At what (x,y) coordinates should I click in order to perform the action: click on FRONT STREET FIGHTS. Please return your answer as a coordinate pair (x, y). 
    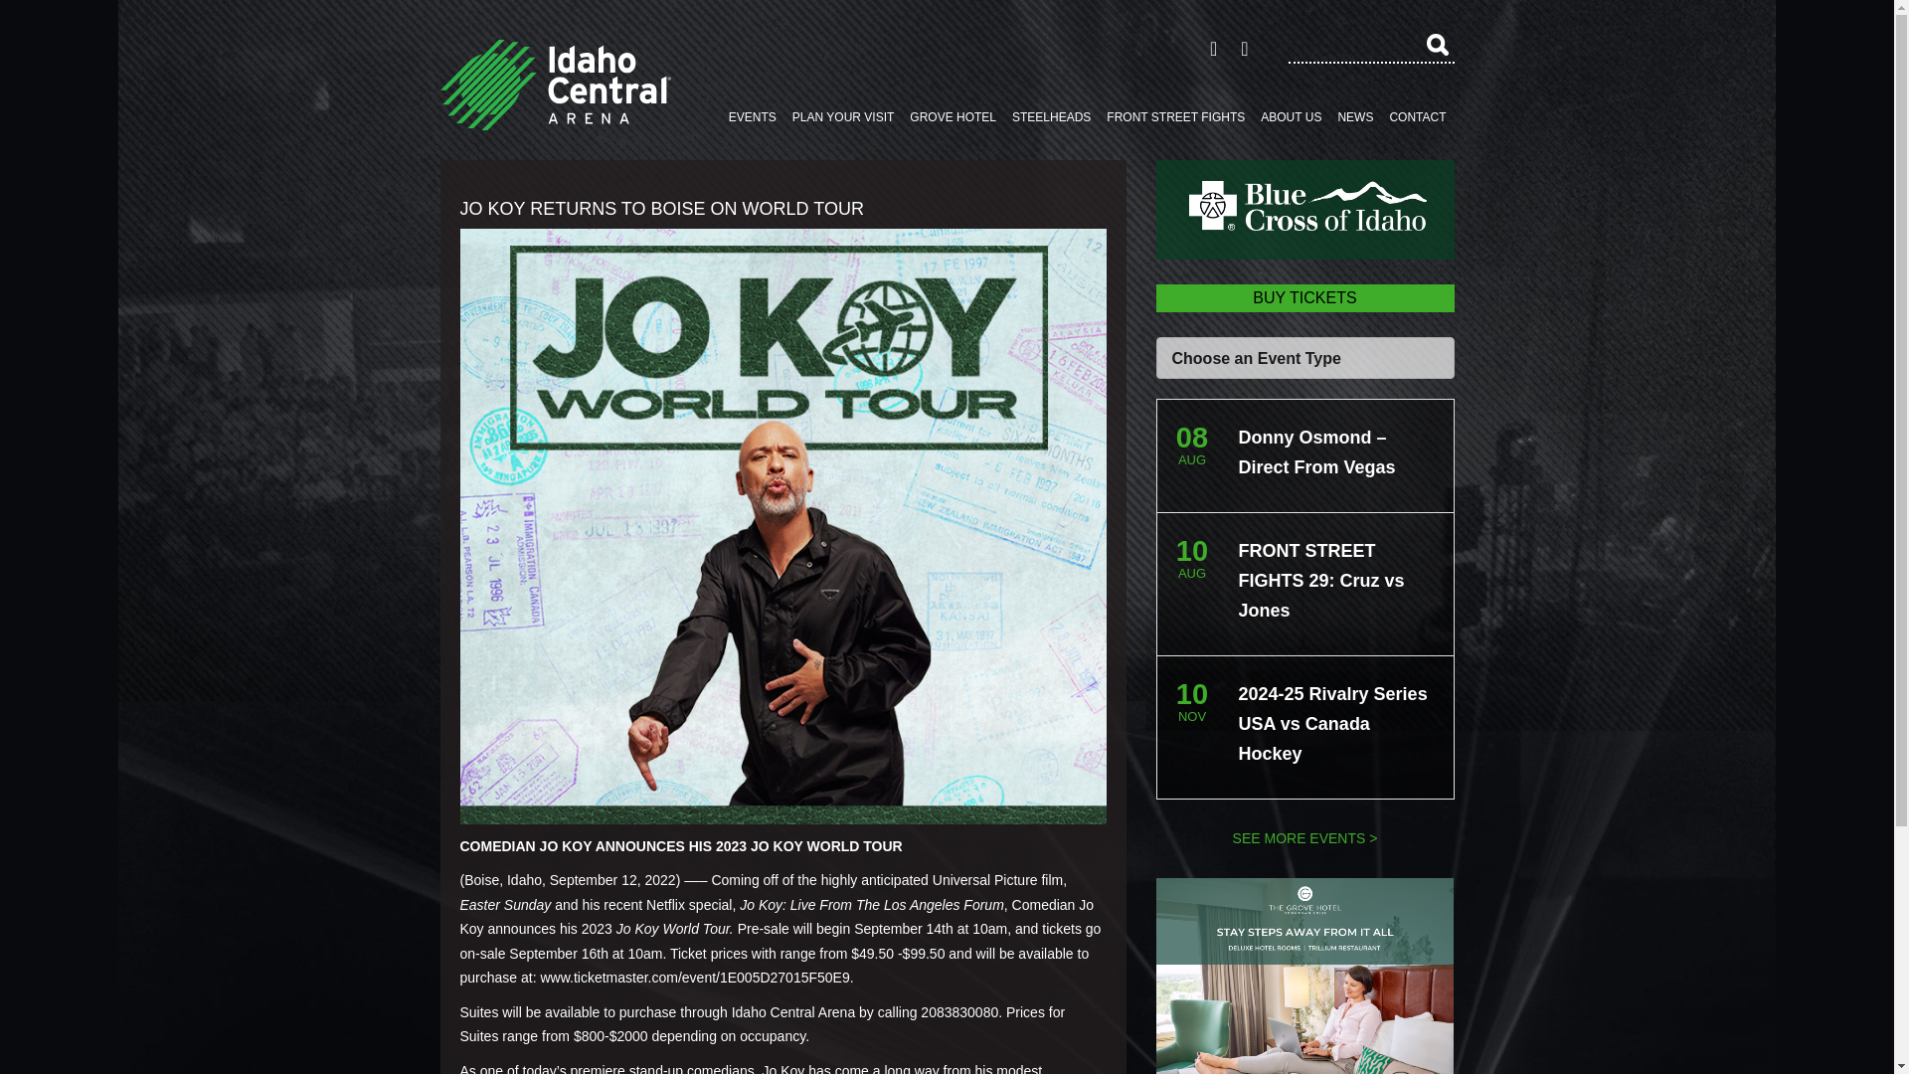
    Looking at the image, I should click on (1175, 116).